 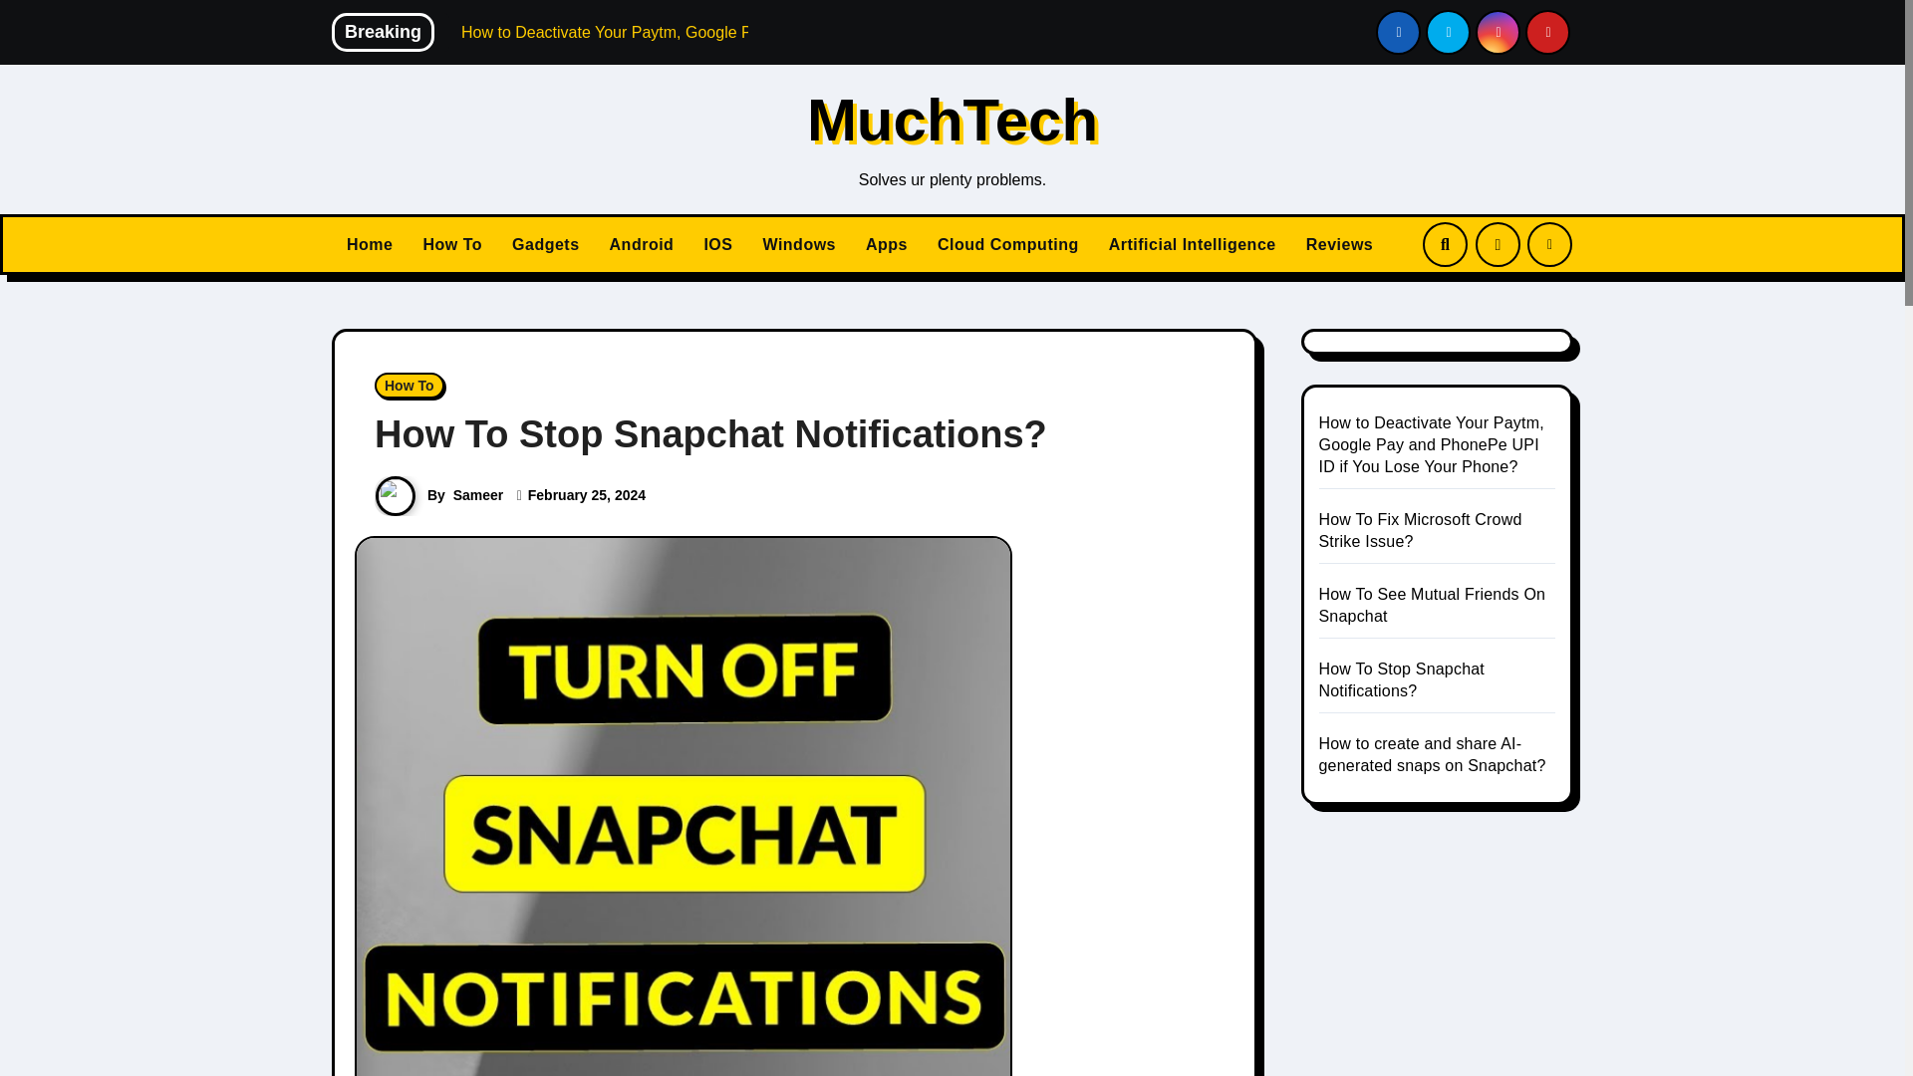 What do you see at coordinates (887, 244) in the screenshot?
I see `Apps` at bounding box center [887, 244].